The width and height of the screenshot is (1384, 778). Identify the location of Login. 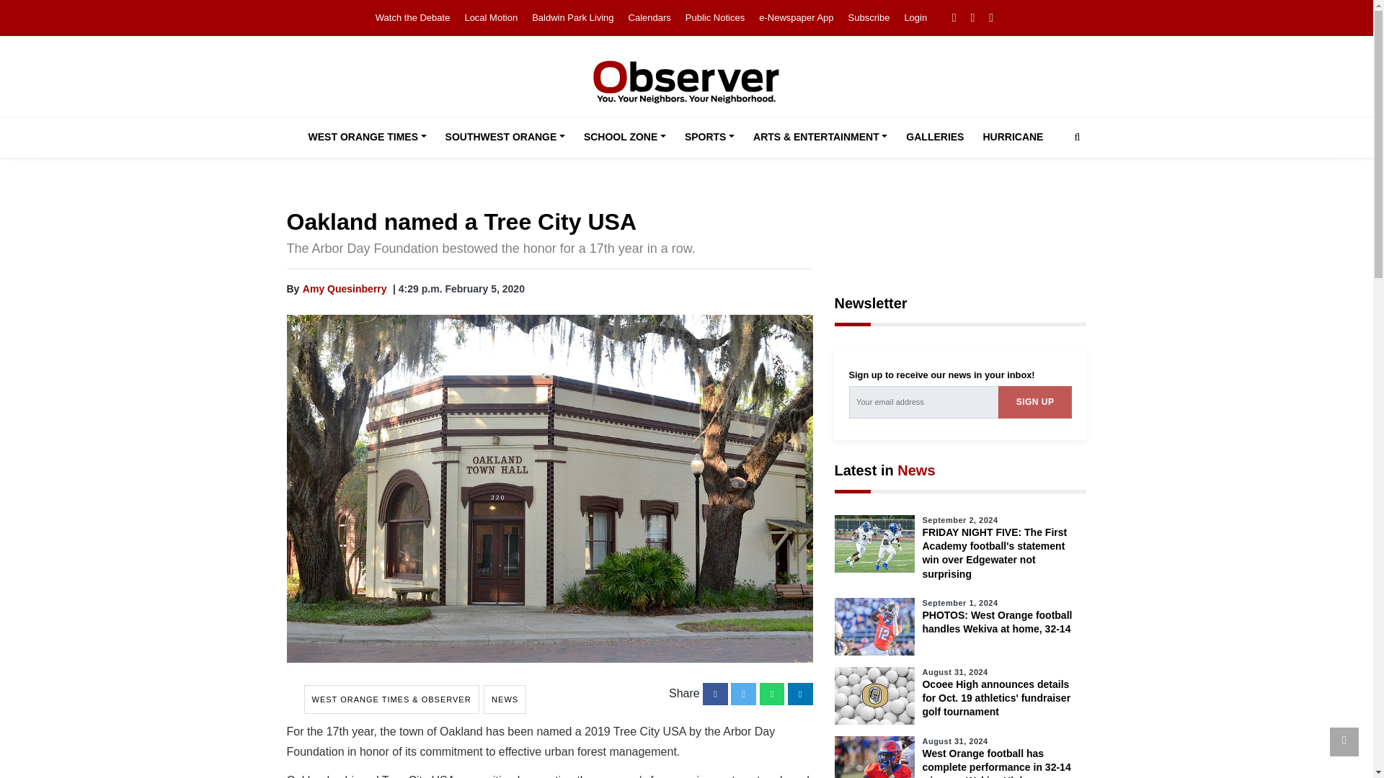
(915, 17).